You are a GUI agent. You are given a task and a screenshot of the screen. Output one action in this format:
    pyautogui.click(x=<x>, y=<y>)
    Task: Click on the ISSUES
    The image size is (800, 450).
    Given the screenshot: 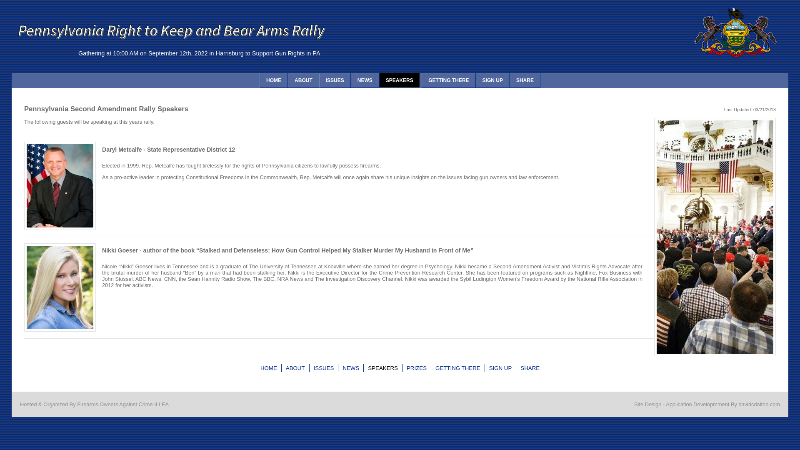 What is the action you would take?
    pyautogui.click(x=335, y=80)
    